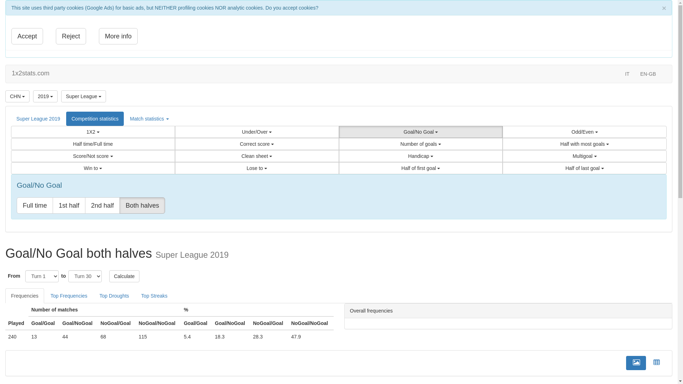 Image resolution: width=683 pixels, height=384 pixels. Describe the element at coordinates (84, 96) in the screenshot. I see `Super League` at that location.